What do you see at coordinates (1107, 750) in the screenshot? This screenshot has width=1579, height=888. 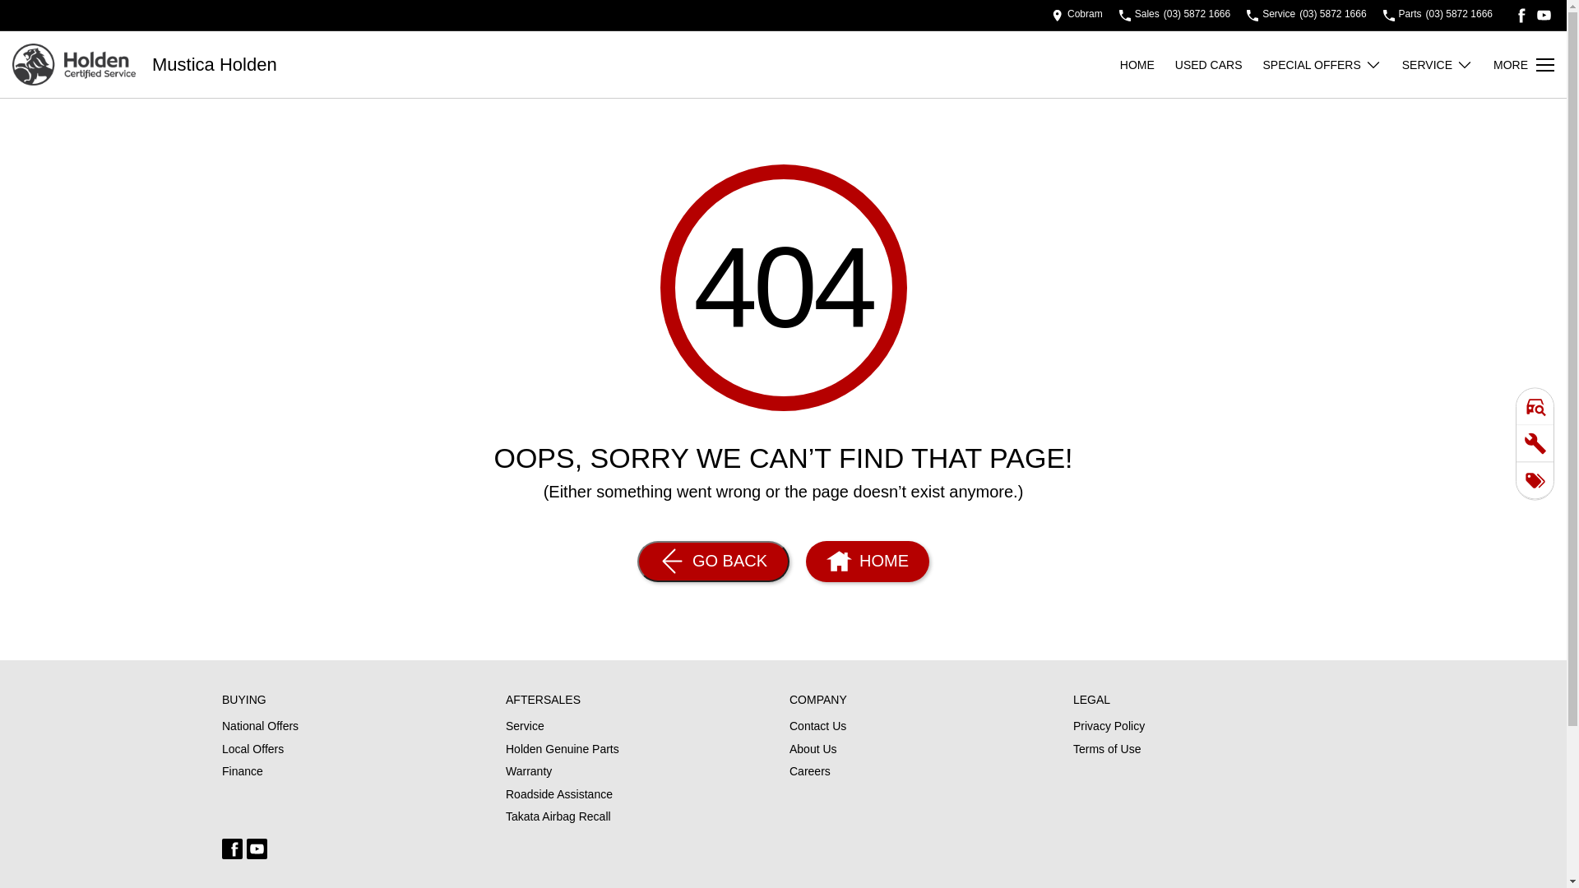 I see `Terms of Use` at bounding box center [1107, 750].